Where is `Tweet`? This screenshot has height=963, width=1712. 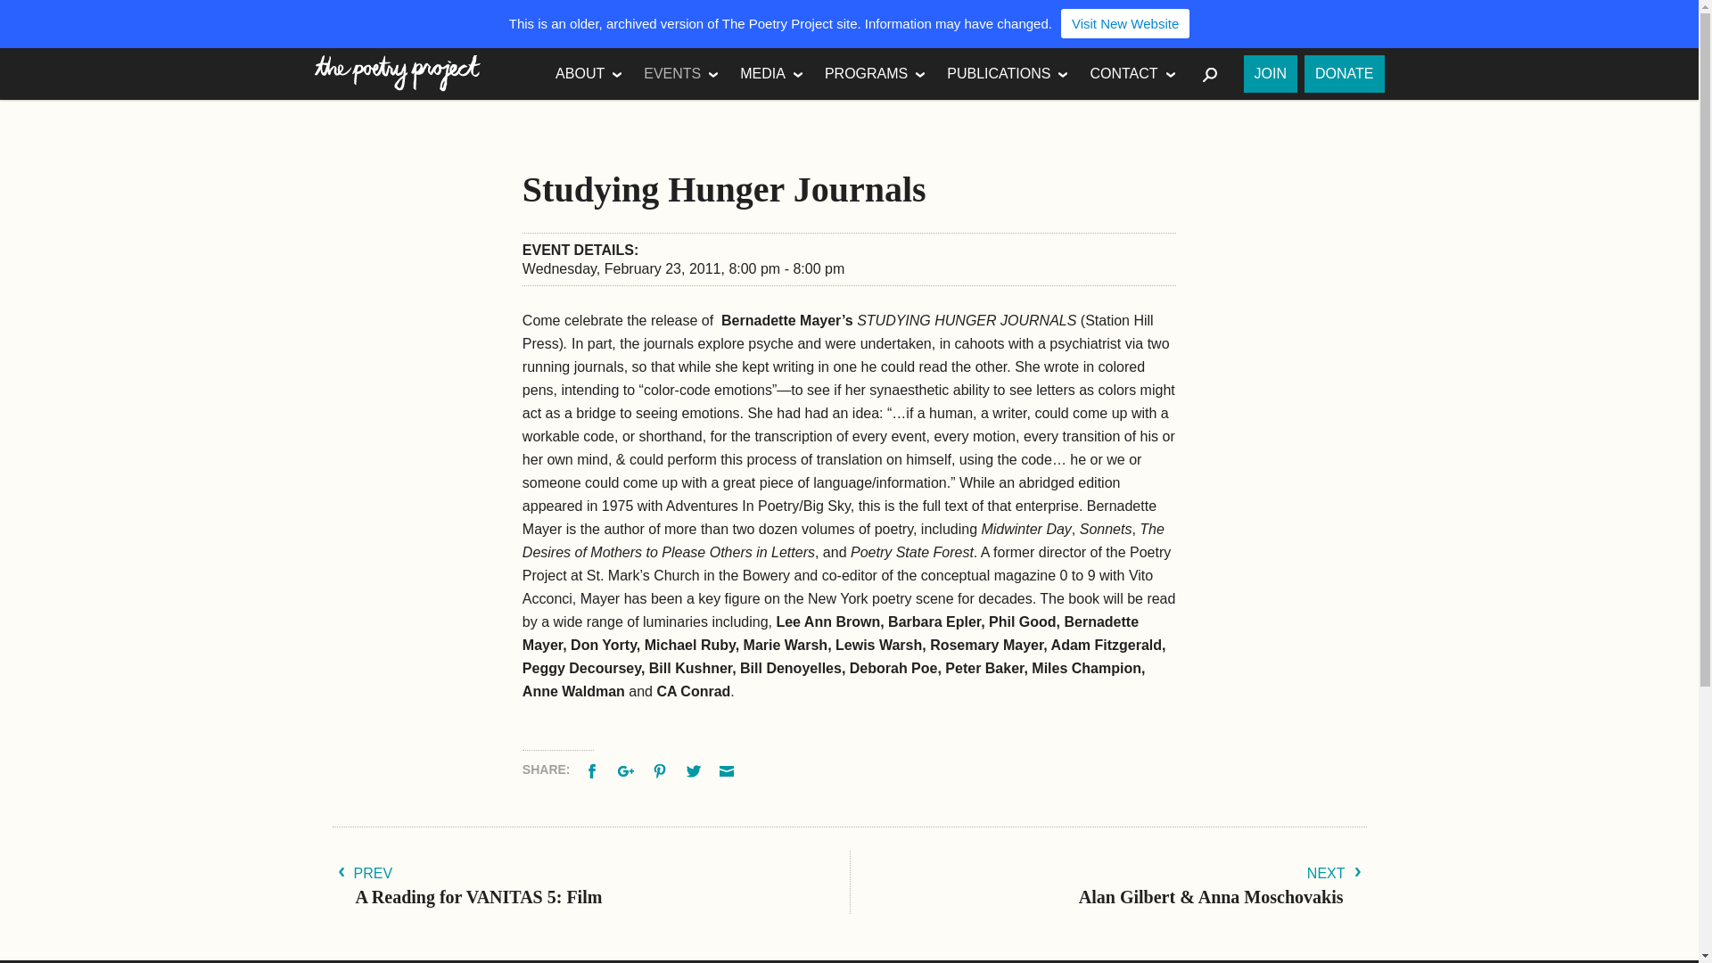
Tweet is located at coordinates (695, 769).